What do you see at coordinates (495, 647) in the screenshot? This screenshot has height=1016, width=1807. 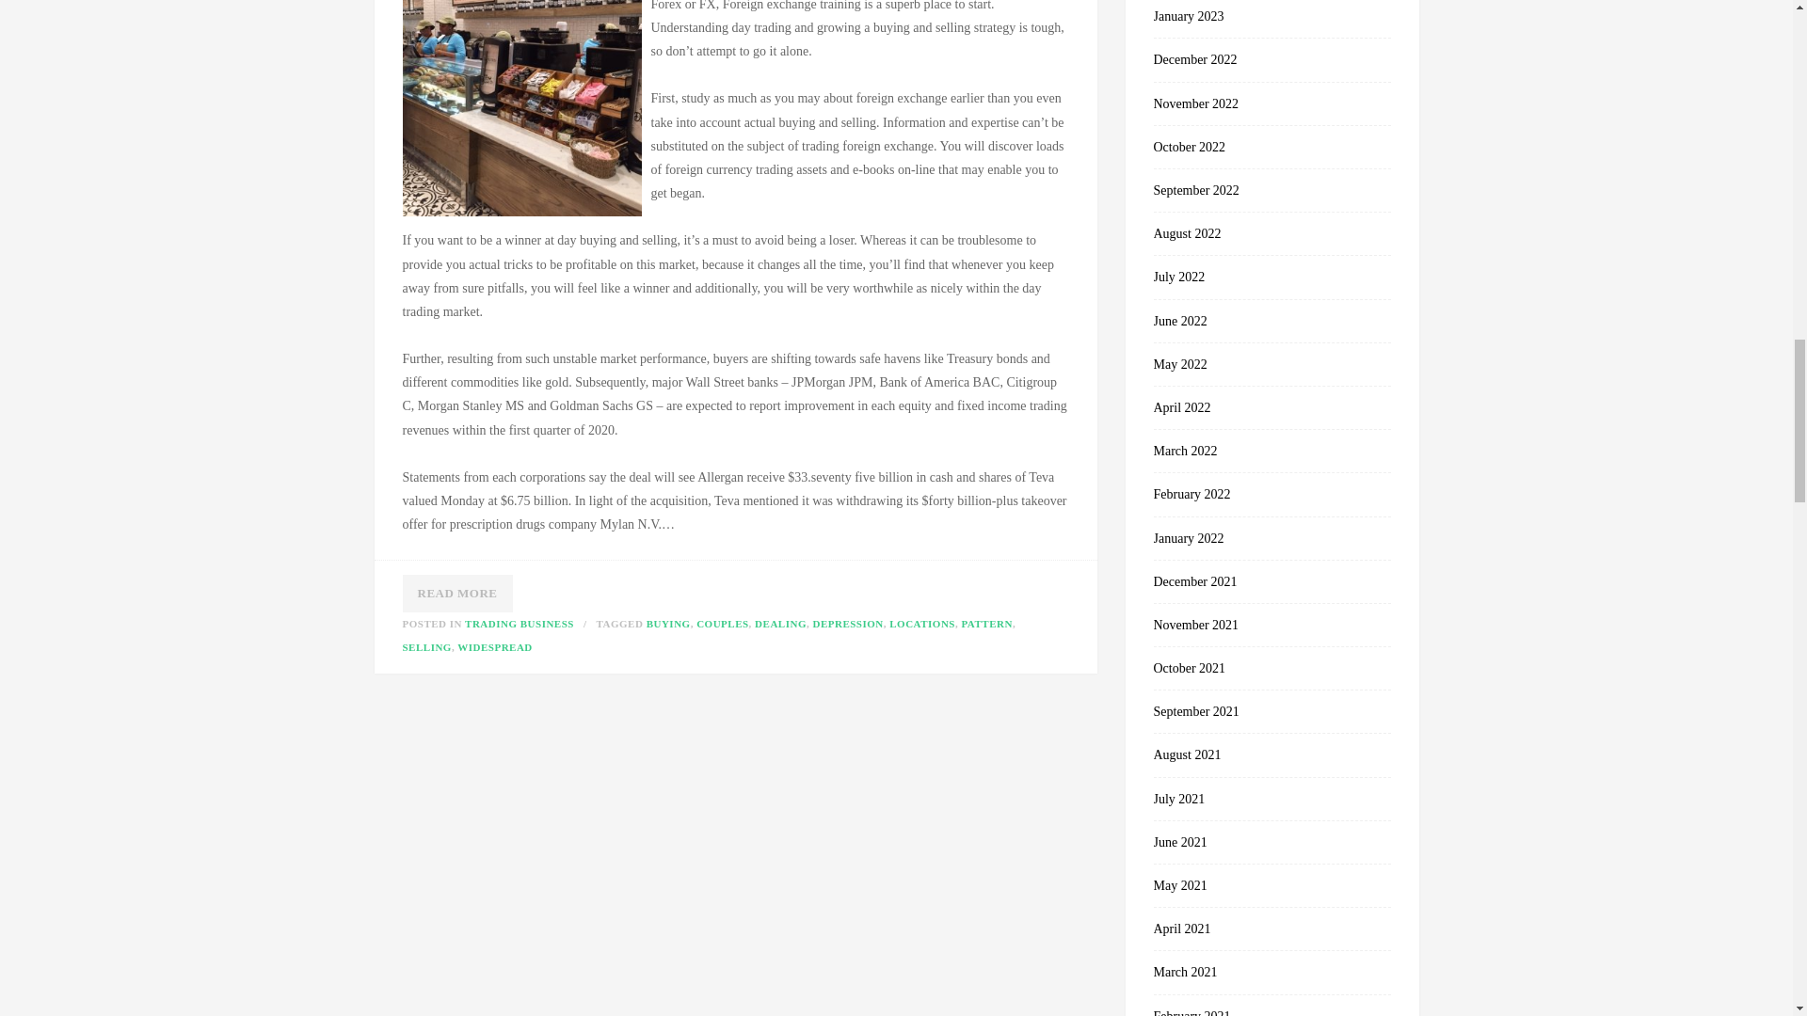 I see `WIDESPREAD` at bounding box center [495, 647].